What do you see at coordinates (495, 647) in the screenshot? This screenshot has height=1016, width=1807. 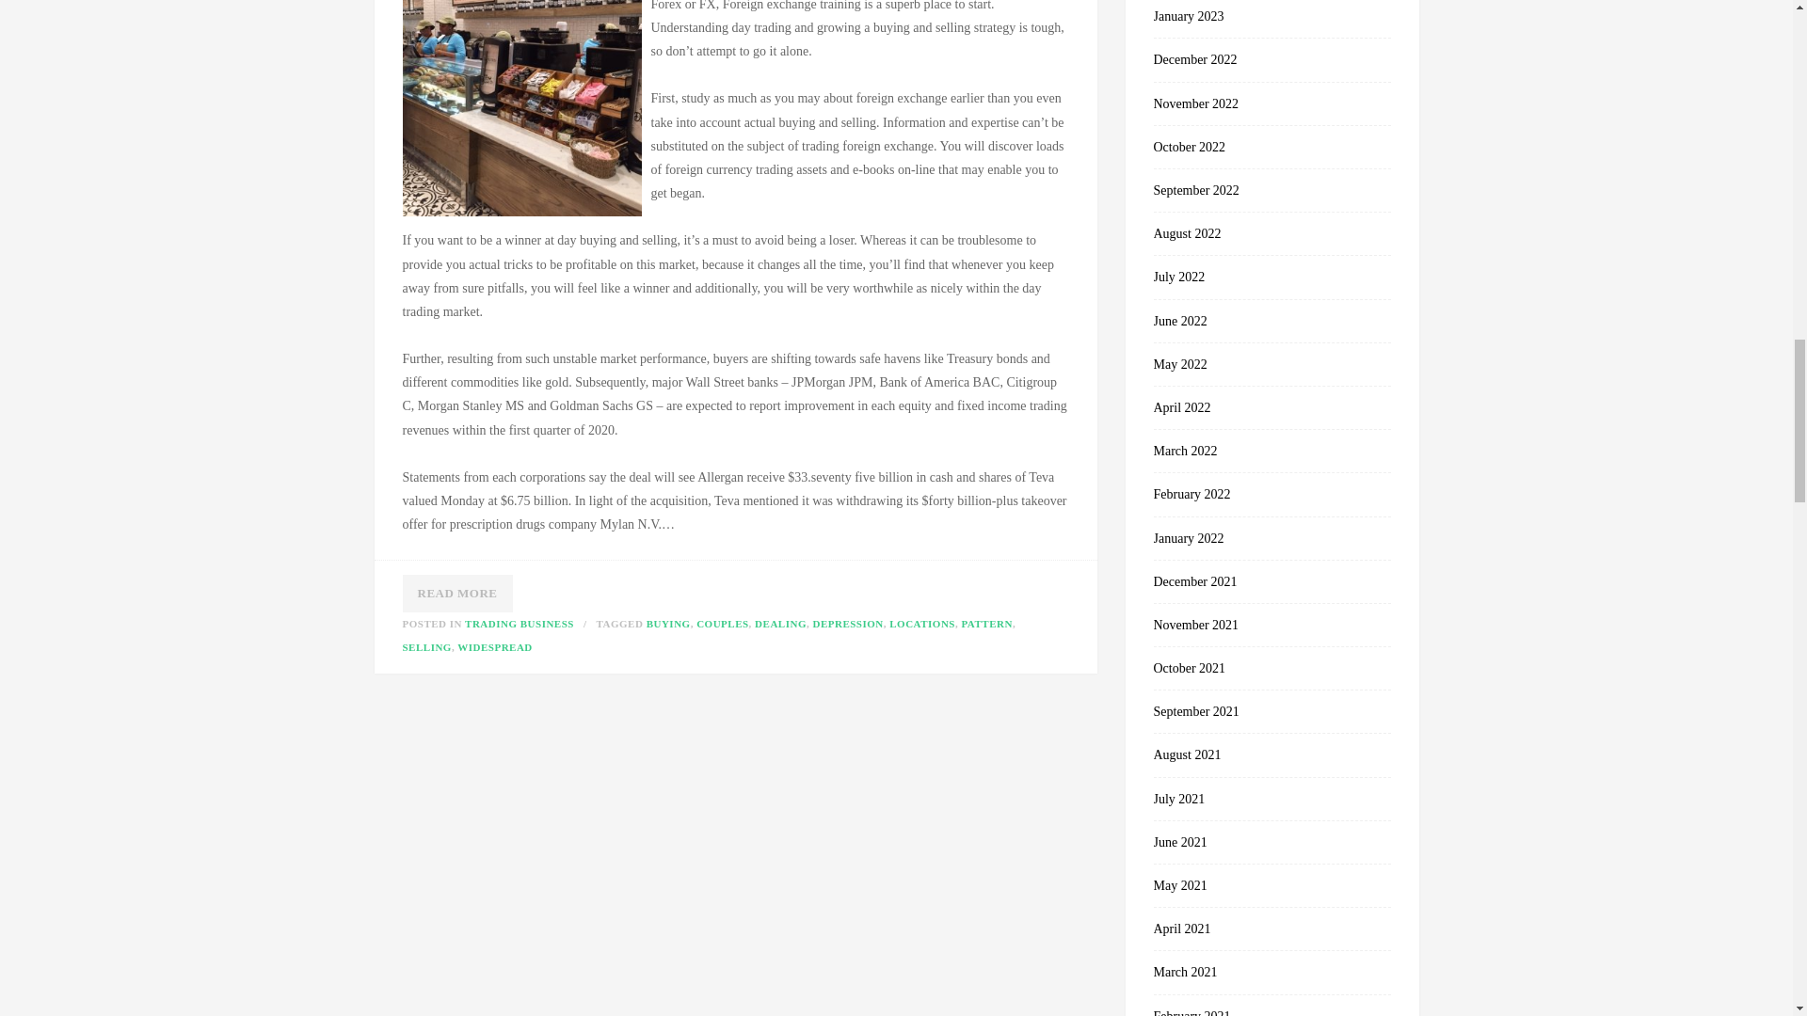 I see `WIDESPREAD` at bounding box center [495, 647].